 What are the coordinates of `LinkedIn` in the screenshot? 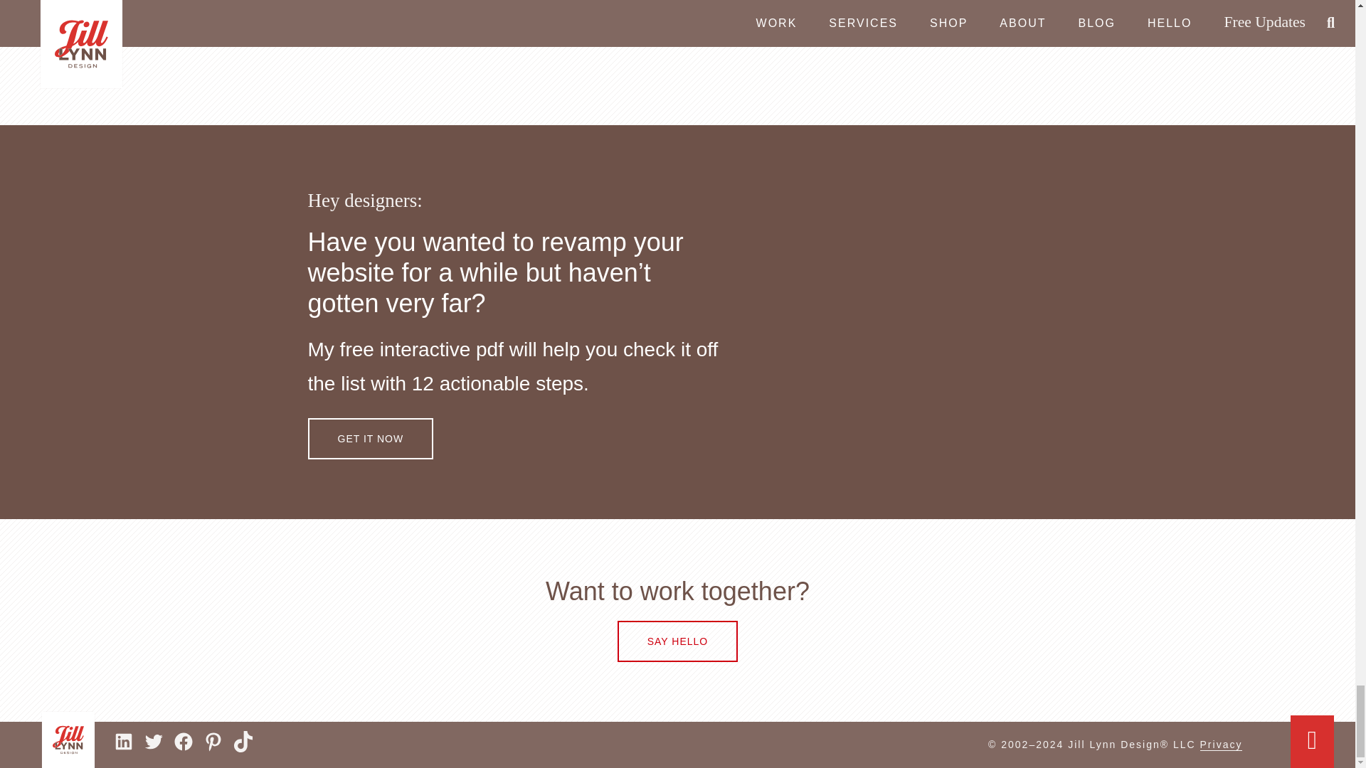 It's located at (124, 742).